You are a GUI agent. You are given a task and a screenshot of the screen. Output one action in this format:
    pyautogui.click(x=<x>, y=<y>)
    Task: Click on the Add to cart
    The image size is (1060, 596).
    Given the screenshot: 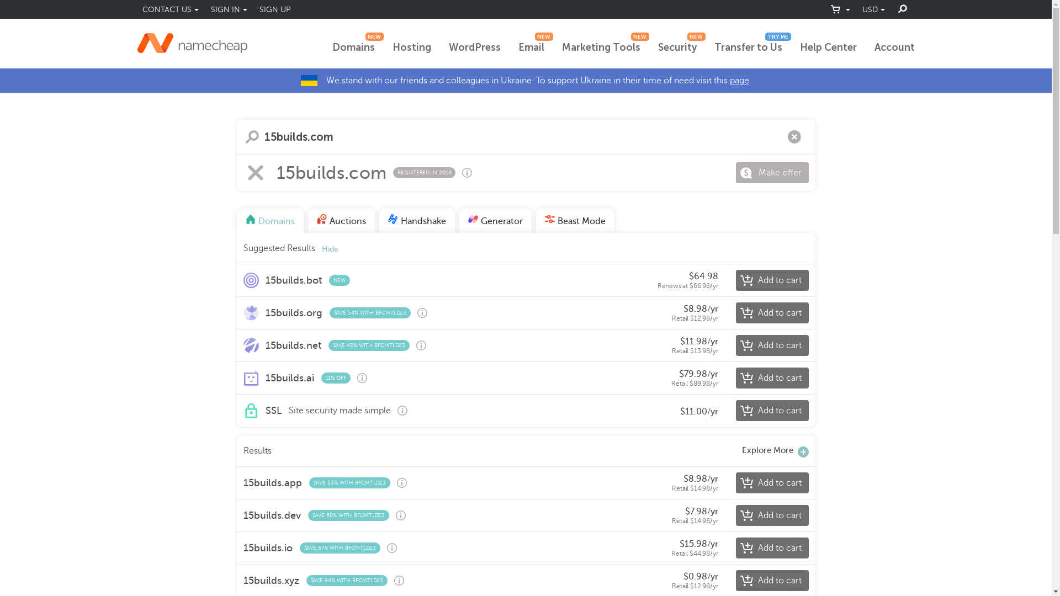 What is the action you would take?
    pyautogui.click(x=772, y=581)
    